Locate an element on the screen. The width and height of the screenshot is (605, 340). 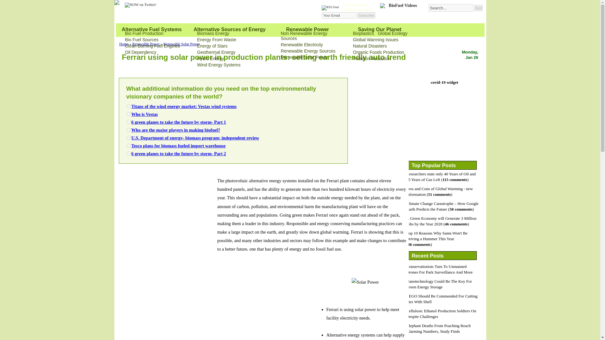
Renewable Energy Sources is located at coordinates (308, 51).